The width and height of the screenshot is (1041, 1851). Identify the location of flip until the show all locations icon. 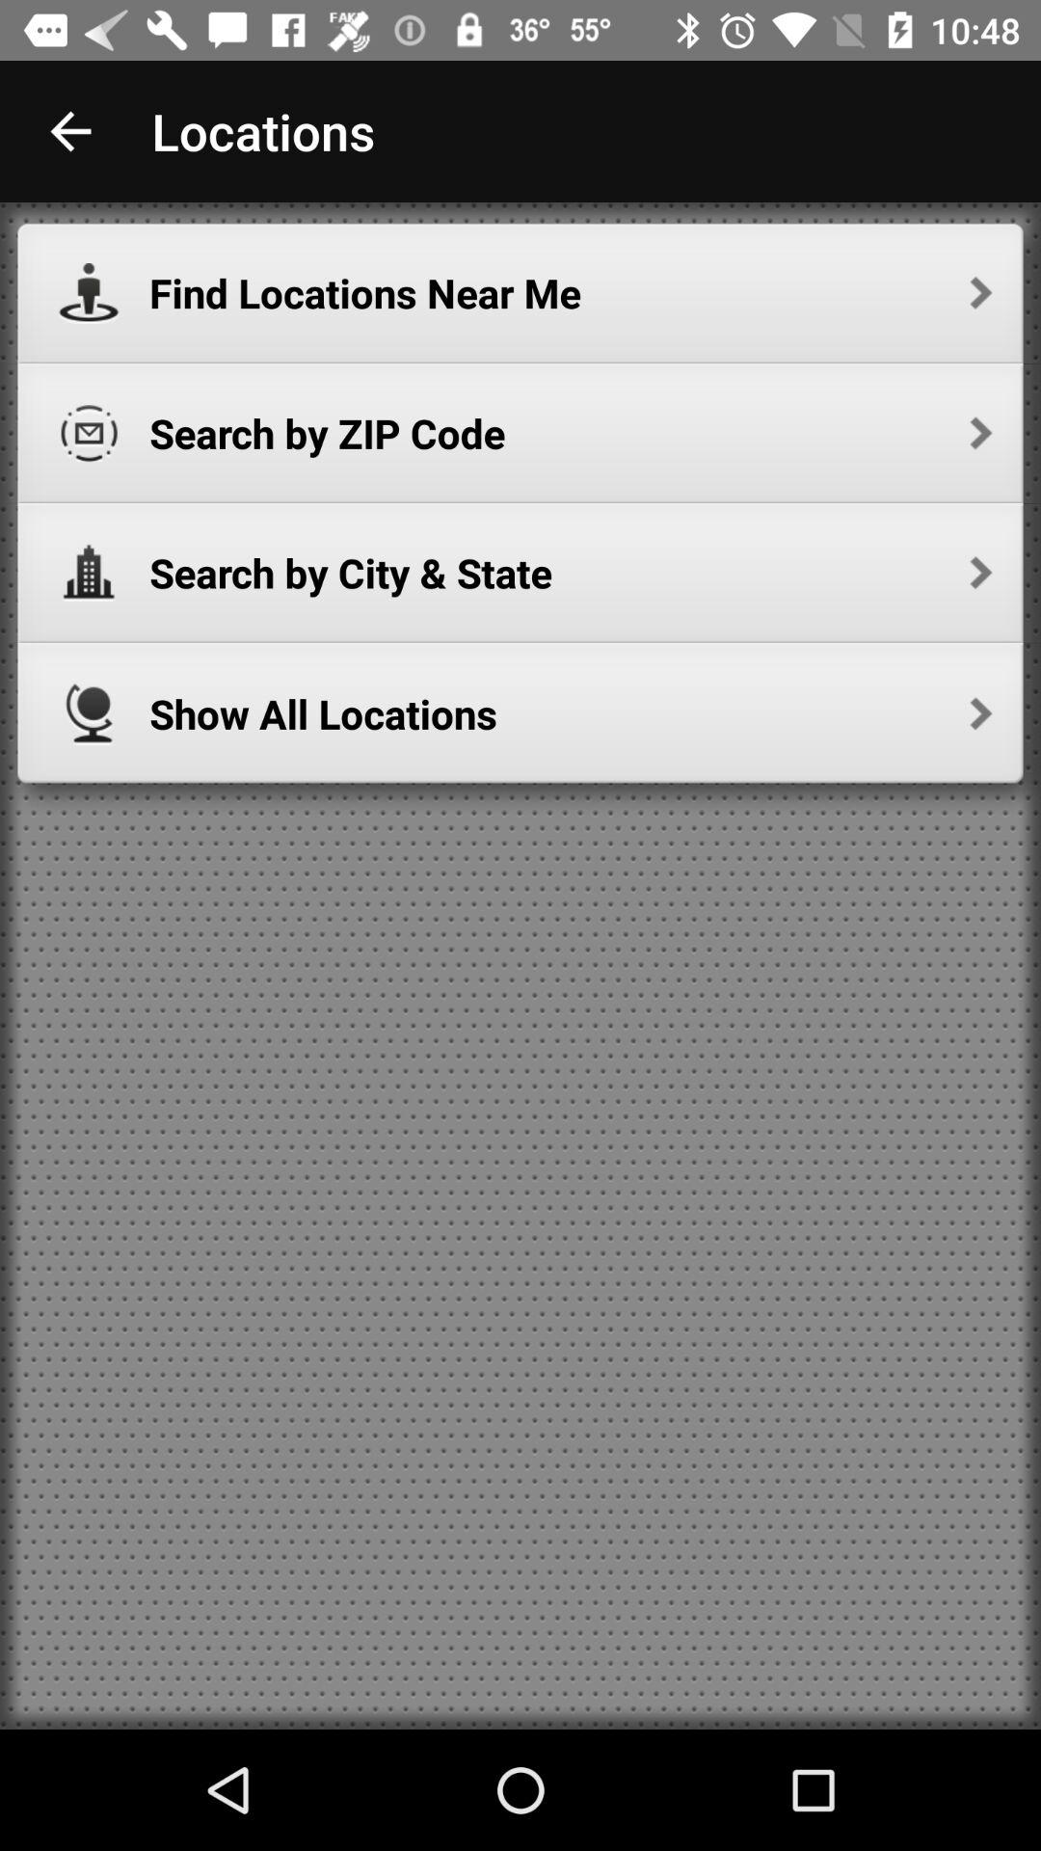
(571, 713).